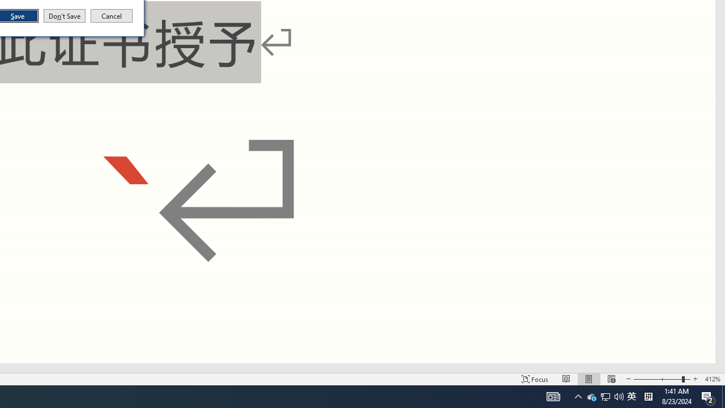 The height and width of the screenshot is (408, 725). What do you see at coordinates (713, 379) in the screenshot?
I see `Zoom 412%` at bounding box center [713, 379].